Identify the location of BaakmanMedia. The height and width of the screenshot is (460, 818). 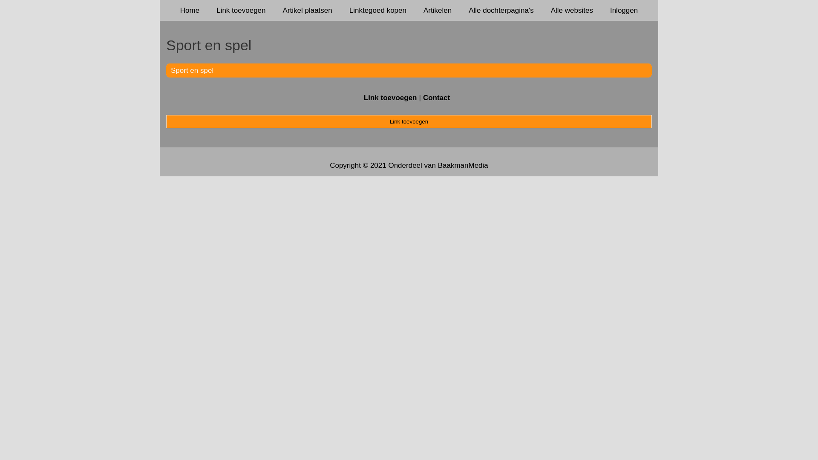
(463, 165).